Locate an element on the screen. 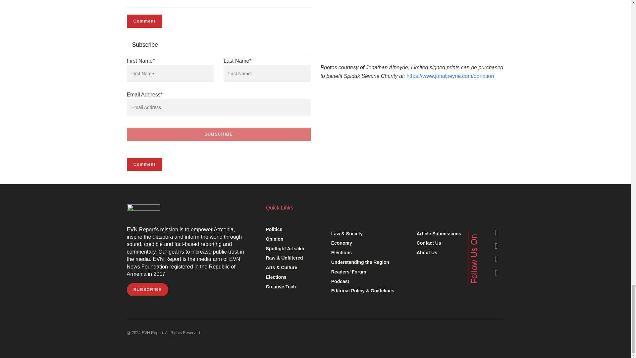  Subscribe is located at coordinates (218, 134).